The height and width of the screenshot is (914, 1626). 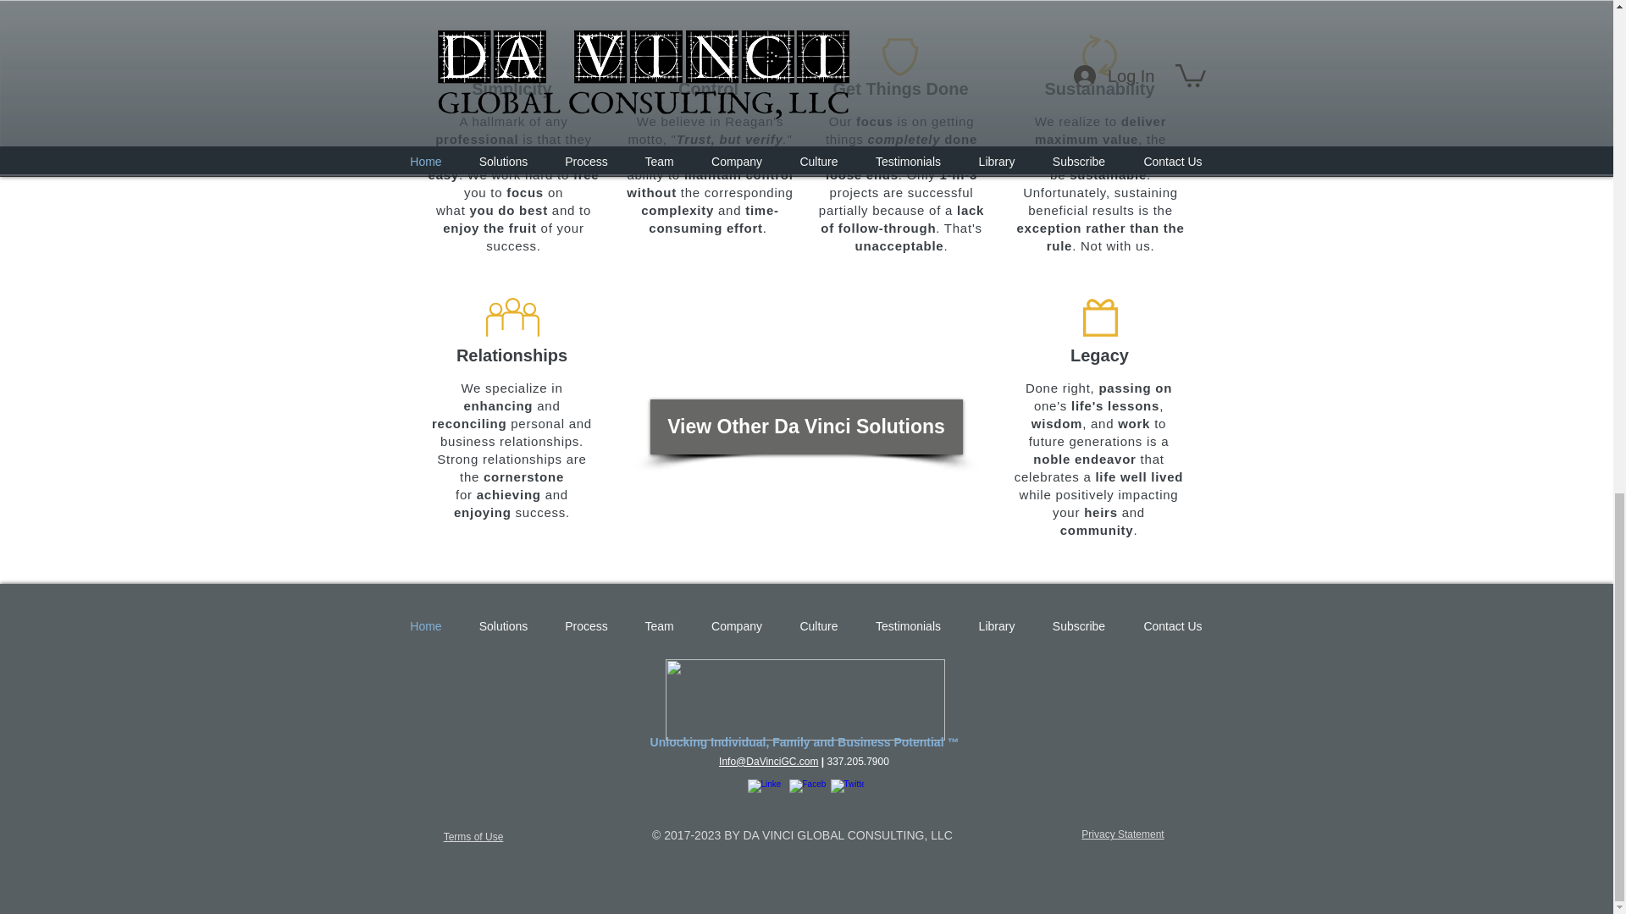 I want to click on Library, so click(x=998, y=626).